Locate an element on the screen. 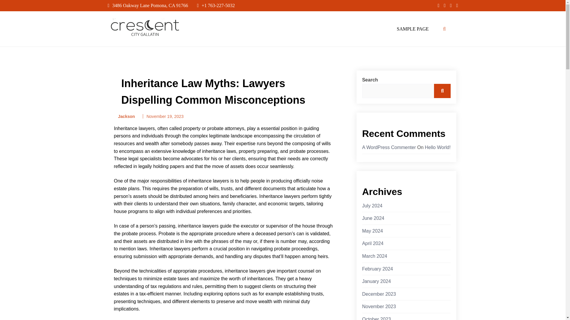 The width and height of the screenshot is (570, 320). A WordPress Commenter is located at coordinates (389, 148).